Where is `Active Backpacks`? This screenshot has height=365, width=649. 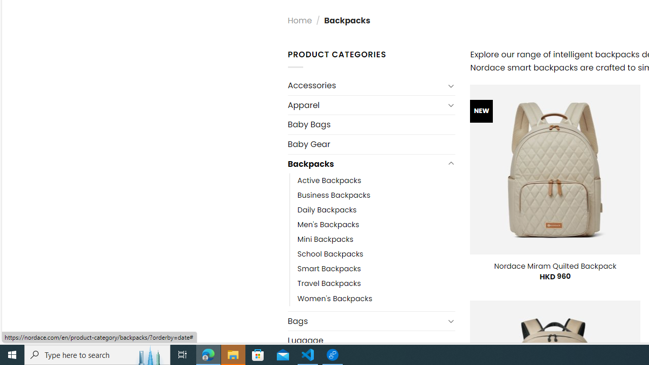 Active Backpacks is located at coordinates (329, 181).